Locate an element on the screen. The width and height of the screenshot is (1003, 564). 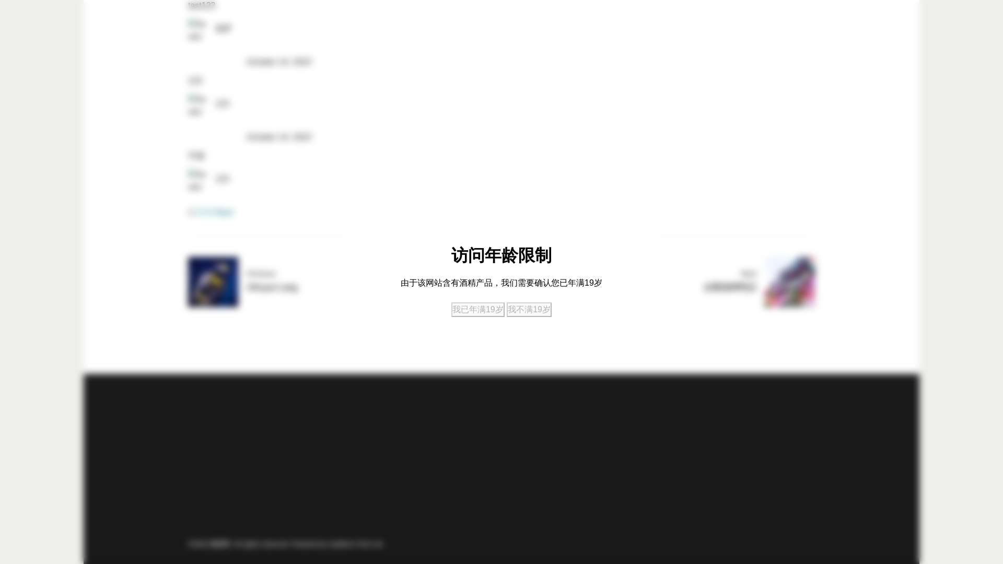
Subscribe is located at coordinates (725, 453).